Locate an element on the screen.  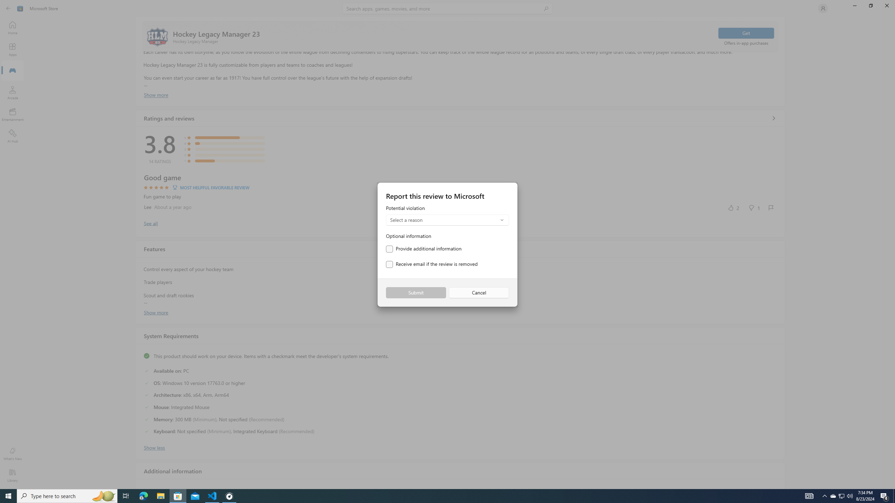
Show less is located at coordinates (155, 447).